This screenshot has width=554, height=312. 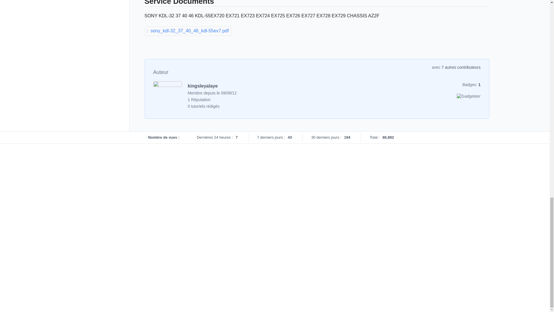 I want to click on Auteur, so click(x=160, y=72).